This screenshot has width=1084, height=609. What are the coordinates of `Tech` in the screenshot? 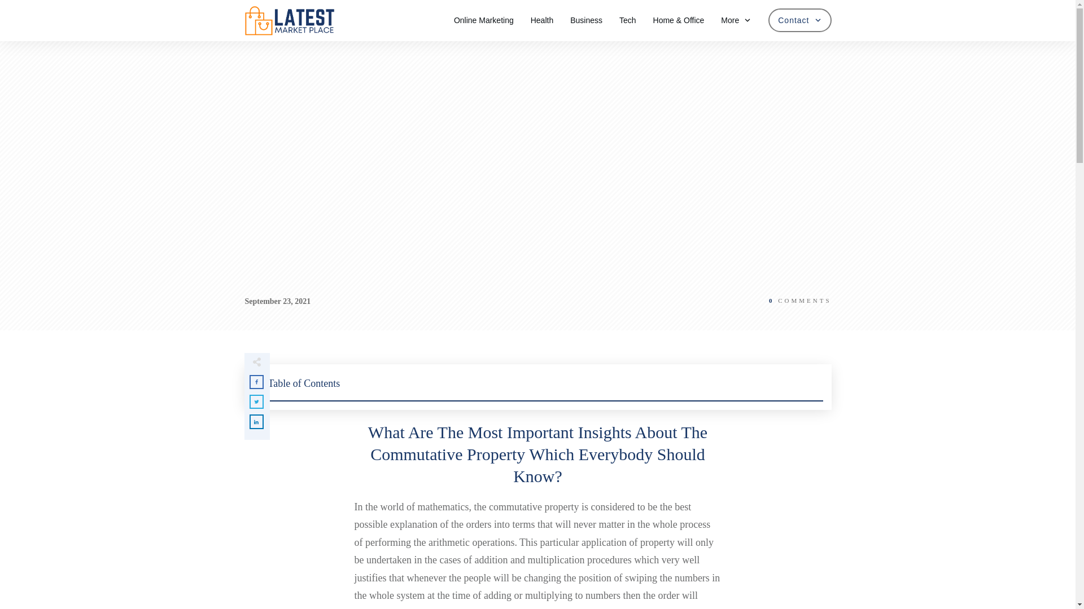 It's located at (628, 20).